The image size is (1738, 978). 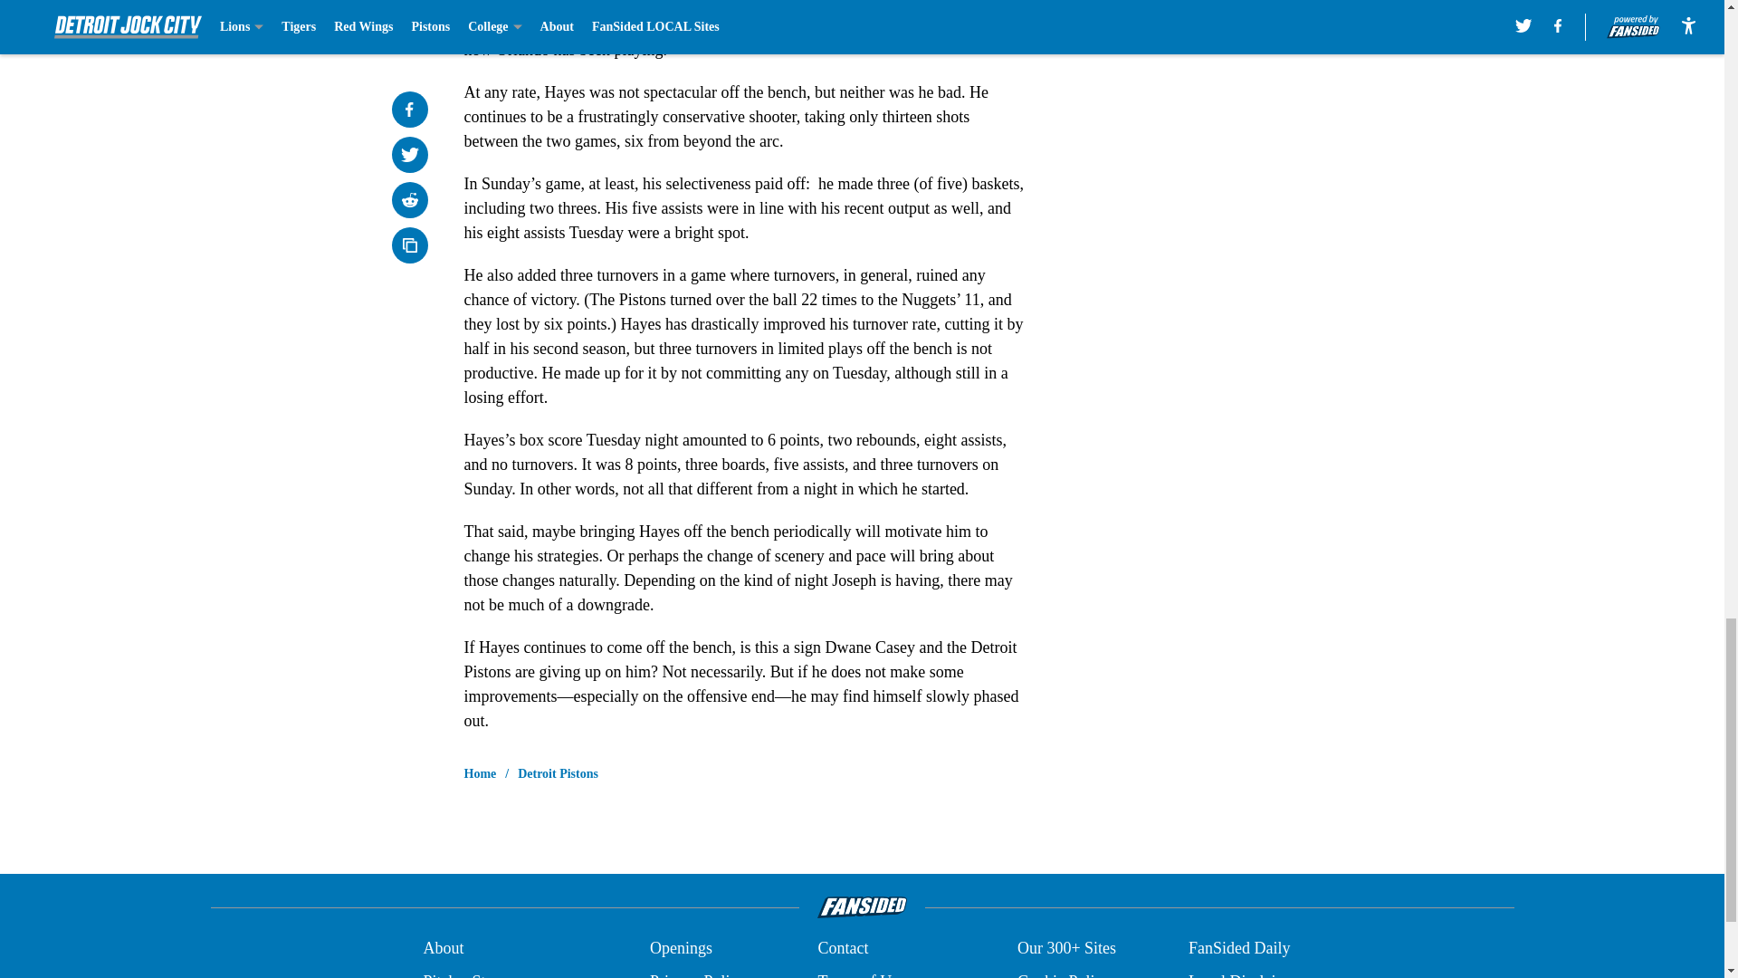 What do you see at coordinates (1244, 974) in the screenshot?
I see `Legal Disclaimer` at bounding box center [1244, 974].